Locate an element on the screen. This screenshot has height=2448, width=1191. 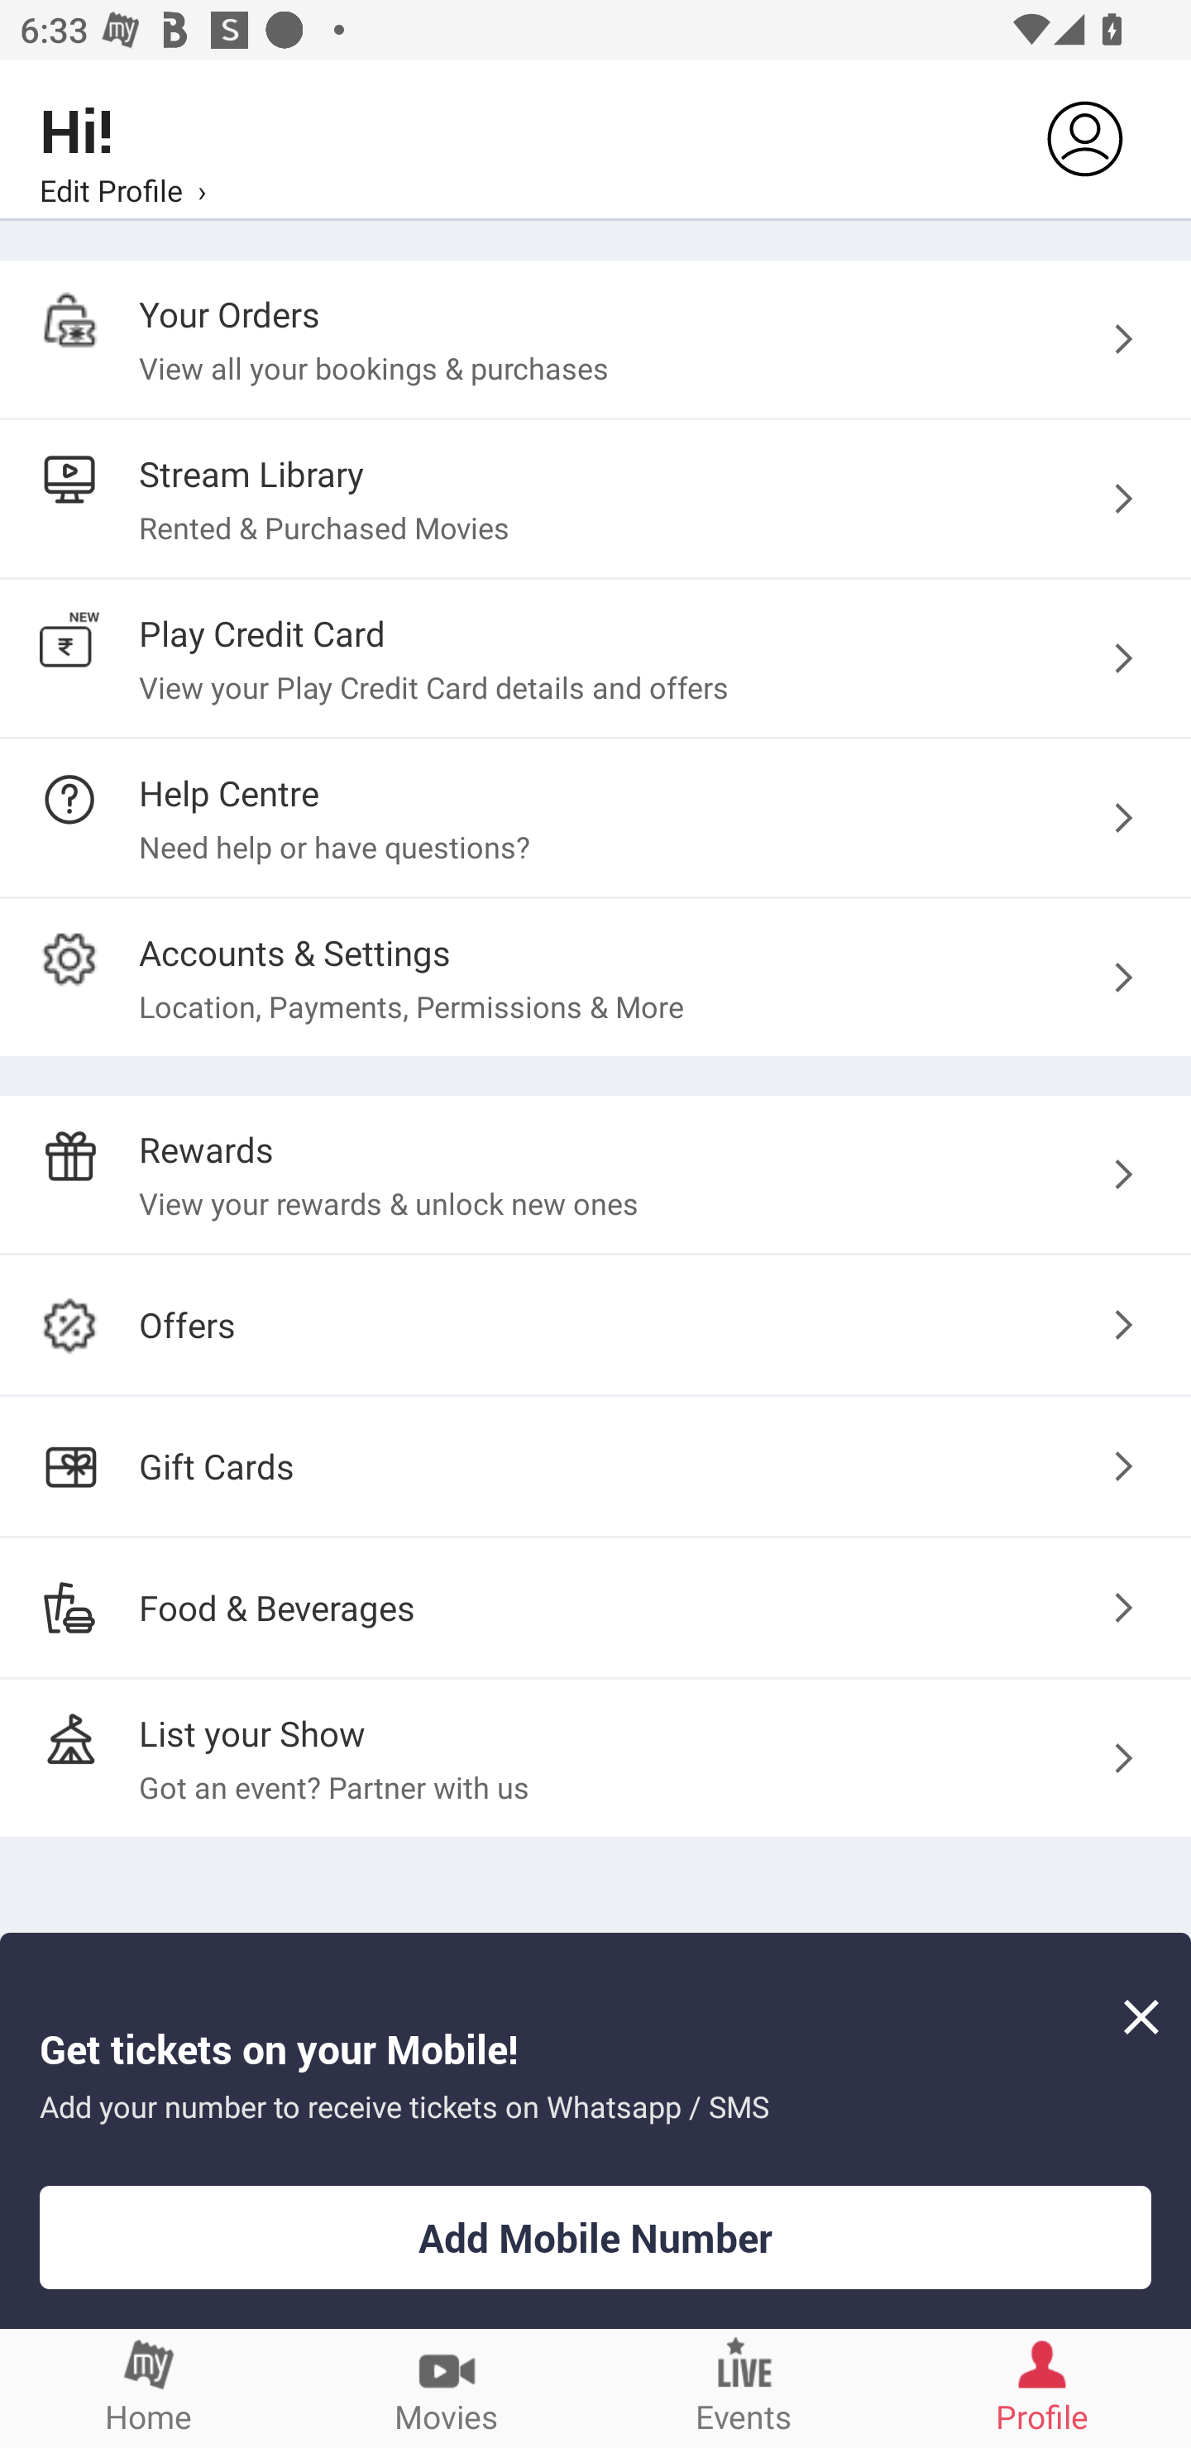
Your Orders View all your bookings & purchases is located at coordinates (595, 339).